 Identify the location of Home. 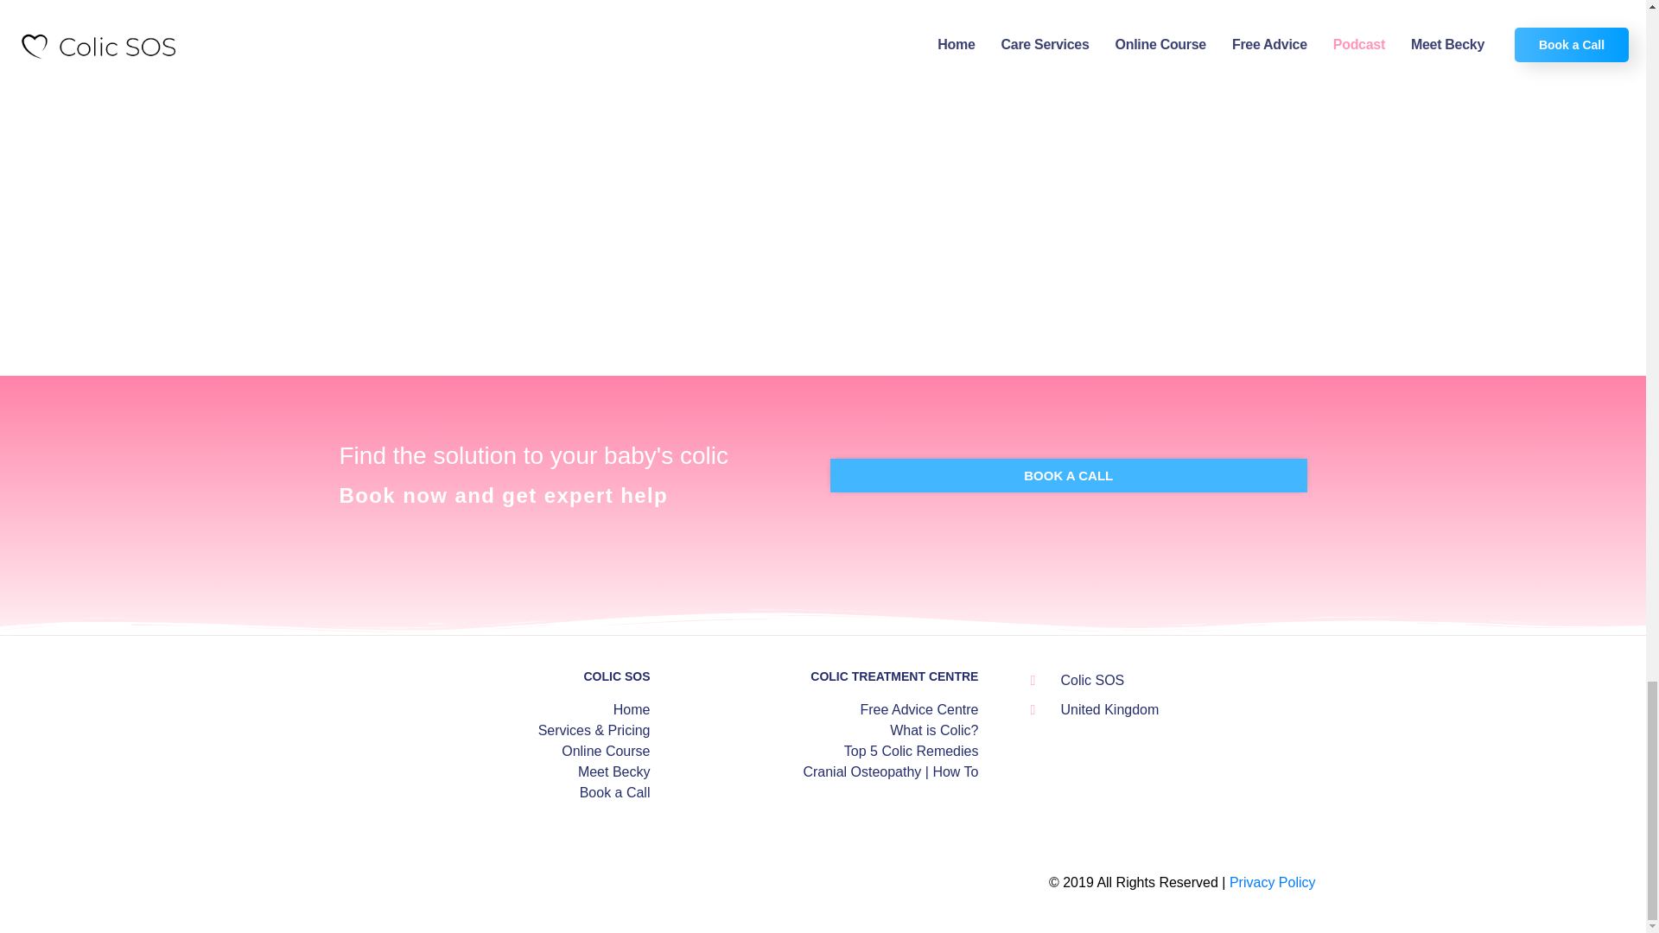
(494, 710).